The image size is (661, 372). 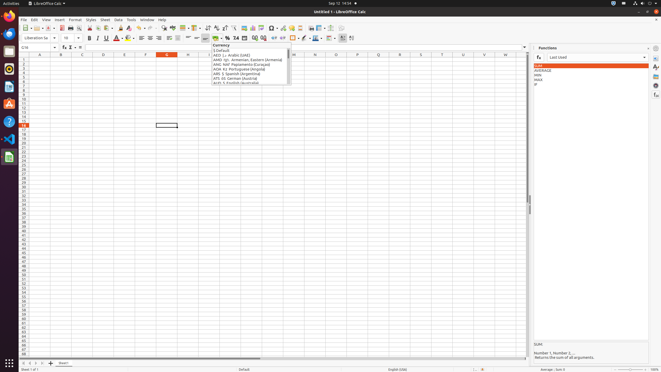 I want to click on Tools, so click(x=131, y=20).